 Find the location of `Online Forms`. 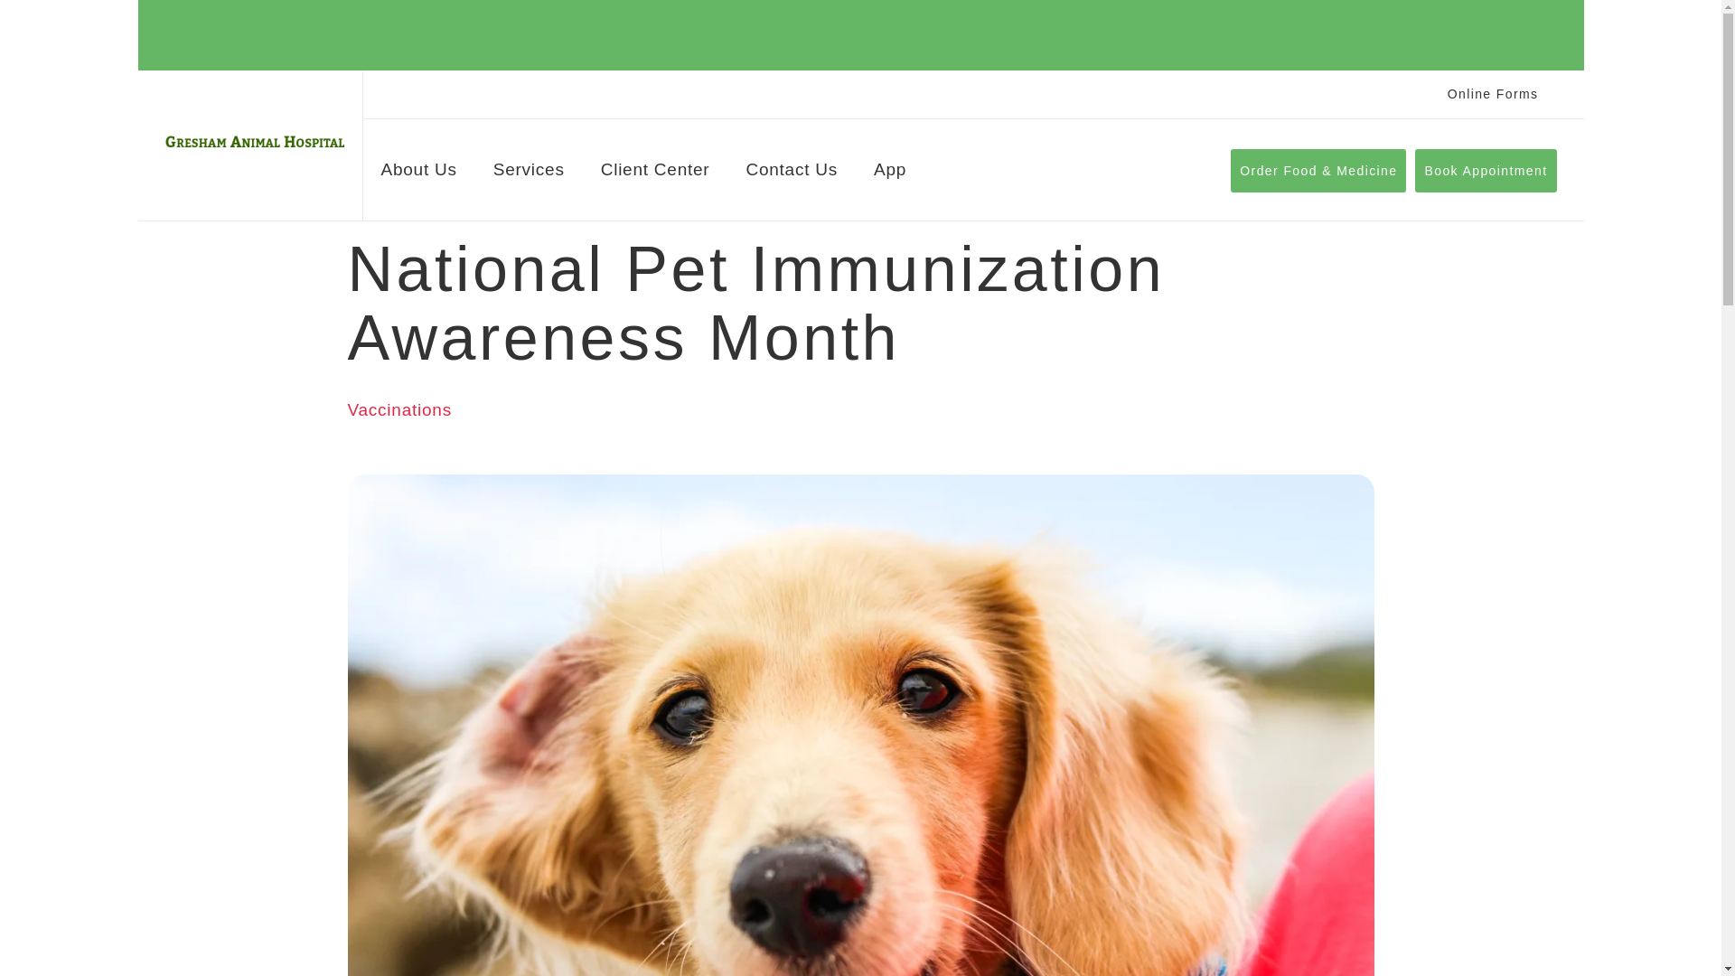

Online Forms is located at coordinates (1493, 94).